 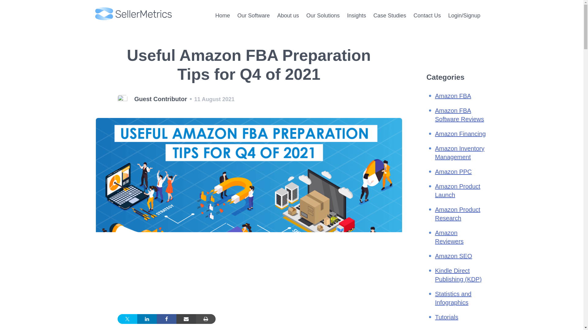 I want to click on Home, so click(x=222, y=15).